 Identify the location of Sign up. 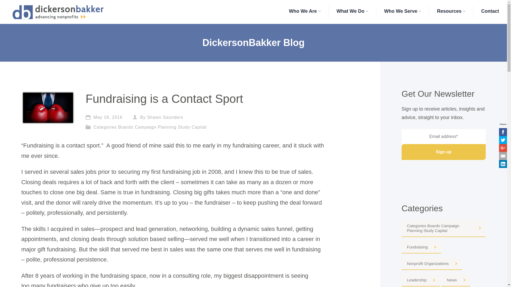
(444, 152).